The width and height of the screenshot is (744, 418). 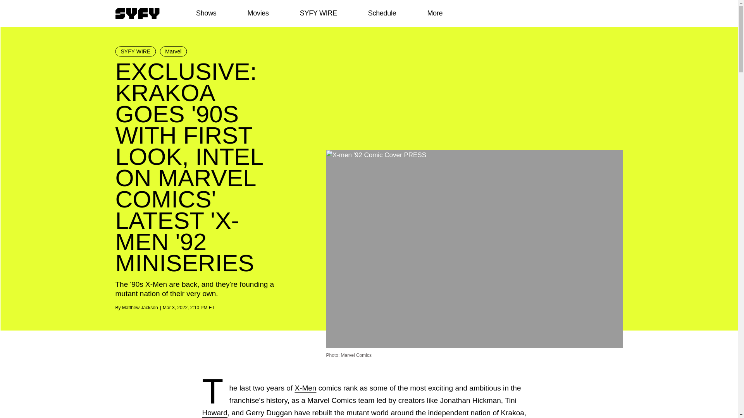 What do you see at coordinates (305, 388) in the screenshot?
I see `X-Men` at bounding box center [305, 388].